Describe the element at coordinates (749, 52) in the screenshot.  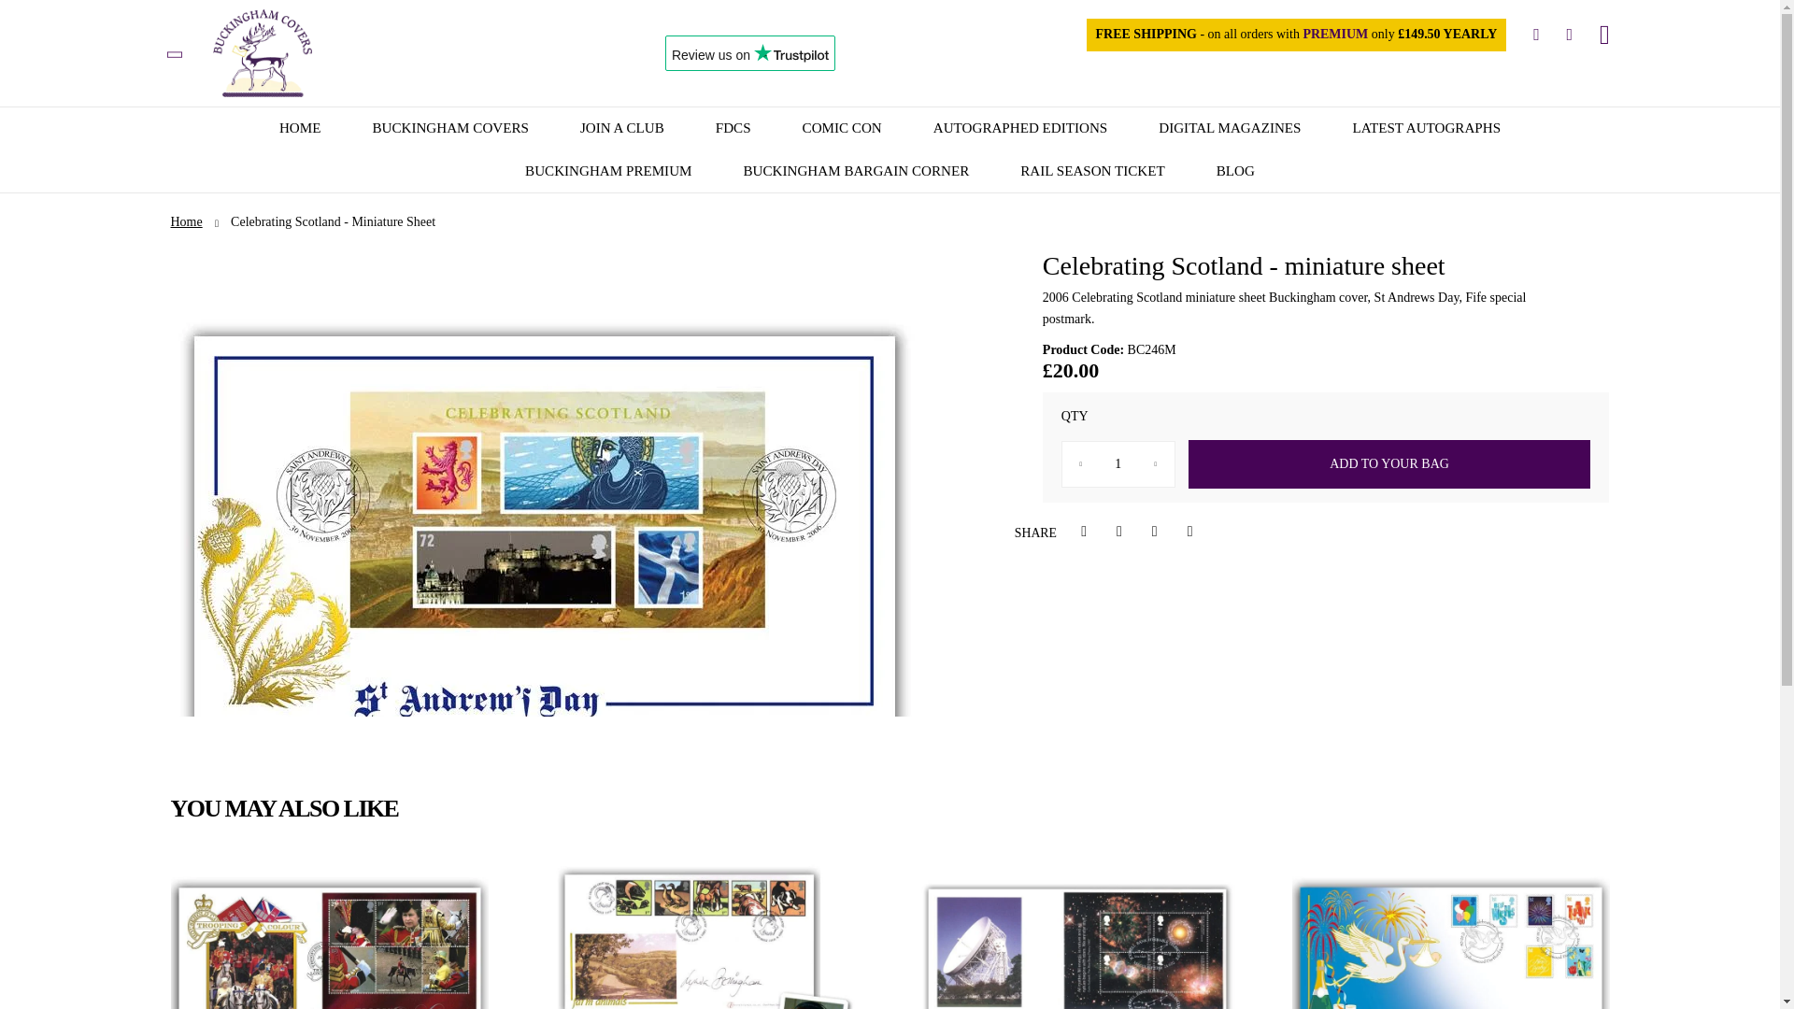
I see `Customer reviews powered by Trustpilot` at that location.